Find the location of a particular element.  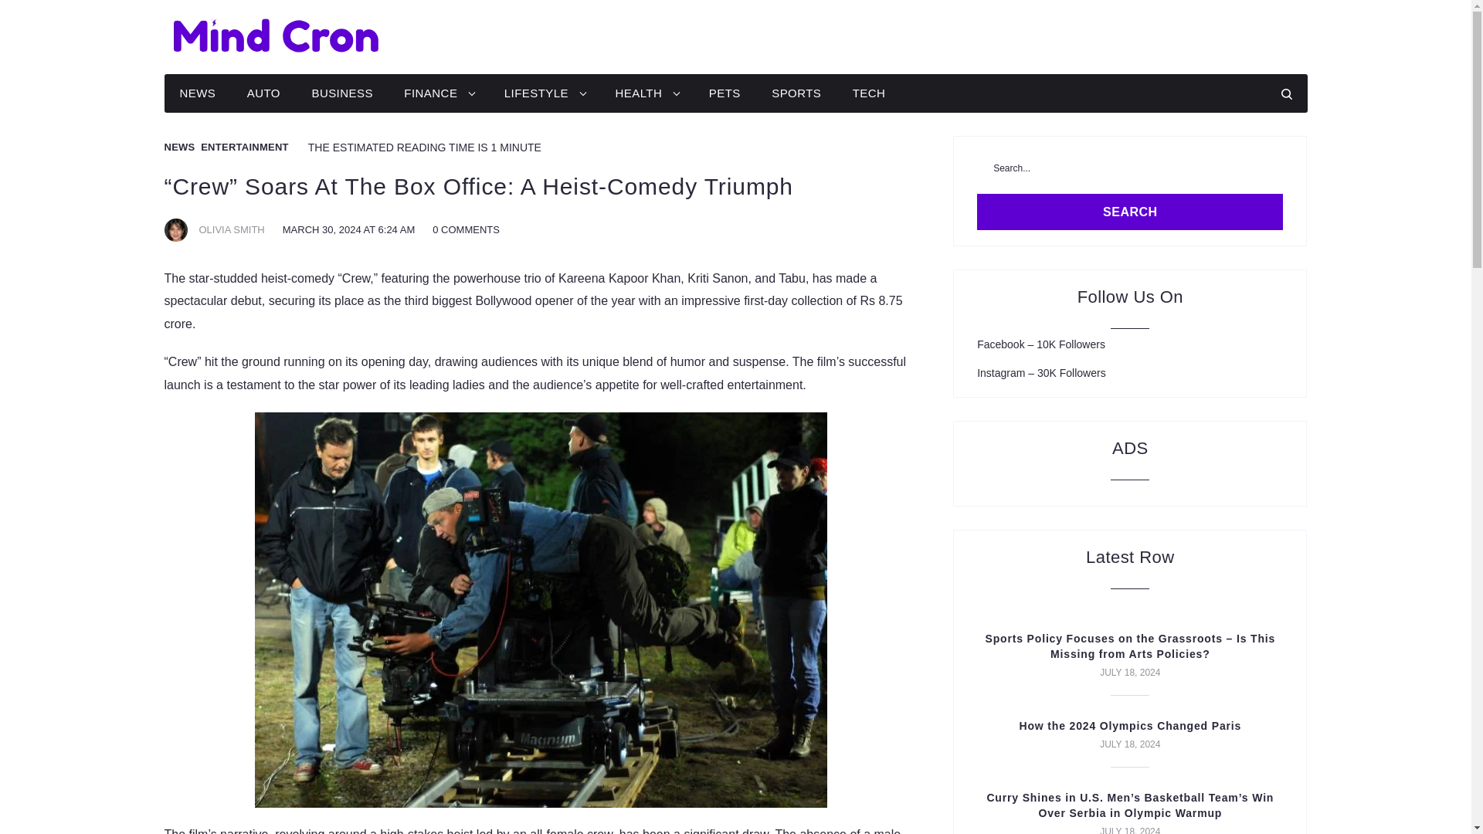

TECH is located at coordinates (870, 93).